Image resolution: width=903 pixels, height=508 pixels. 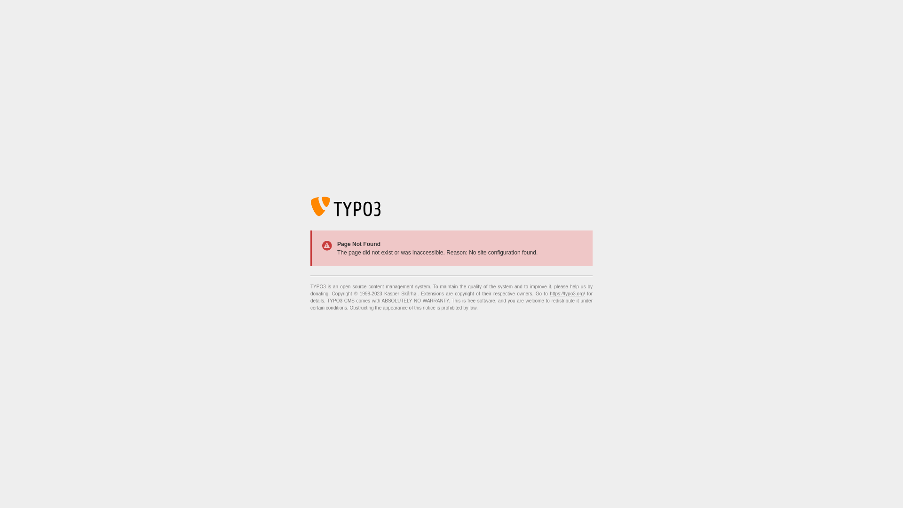 I want to click on https://typo3.org/, so click(x=567, y=294).